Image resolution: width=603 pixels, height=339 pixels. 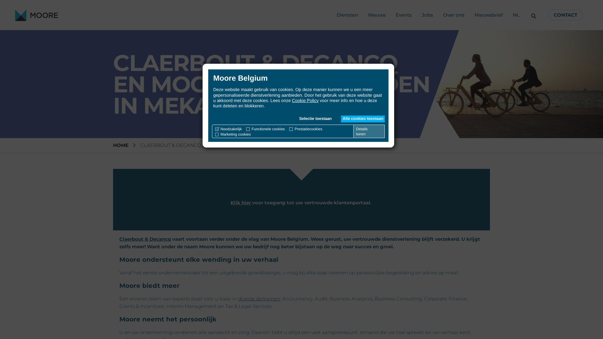 What do you see at coordinates (377, 15) in the screenshot?
I see `Nieuws` at bounding box center [377, 15].